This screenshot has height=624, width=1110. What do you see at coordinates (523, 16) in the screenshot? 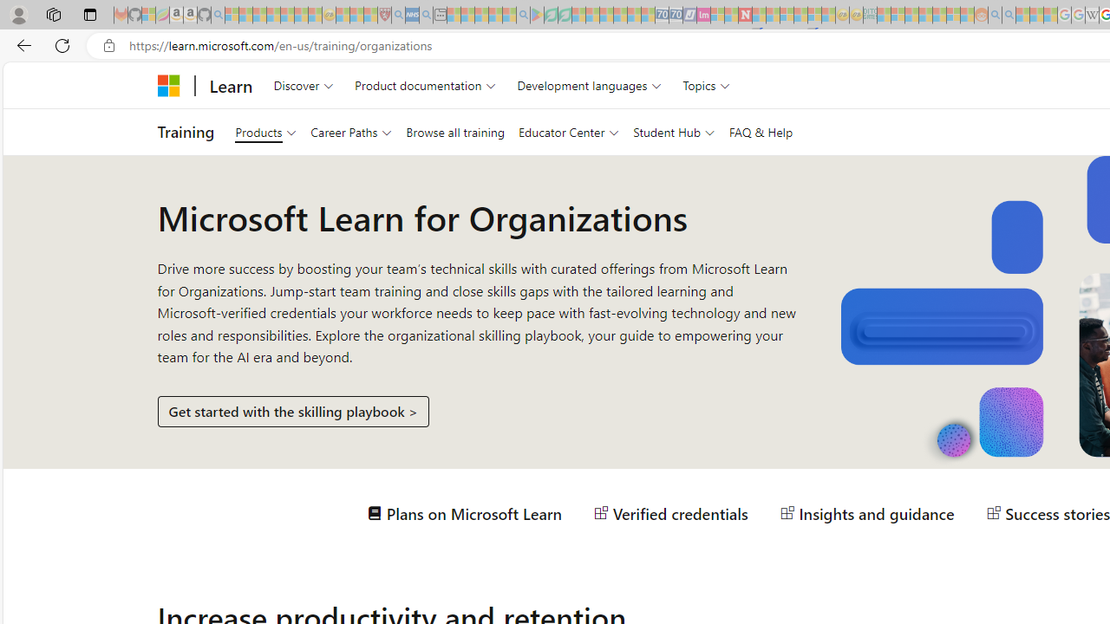
I see `google - Search - Sleeping` at bounding box center [523, 16].